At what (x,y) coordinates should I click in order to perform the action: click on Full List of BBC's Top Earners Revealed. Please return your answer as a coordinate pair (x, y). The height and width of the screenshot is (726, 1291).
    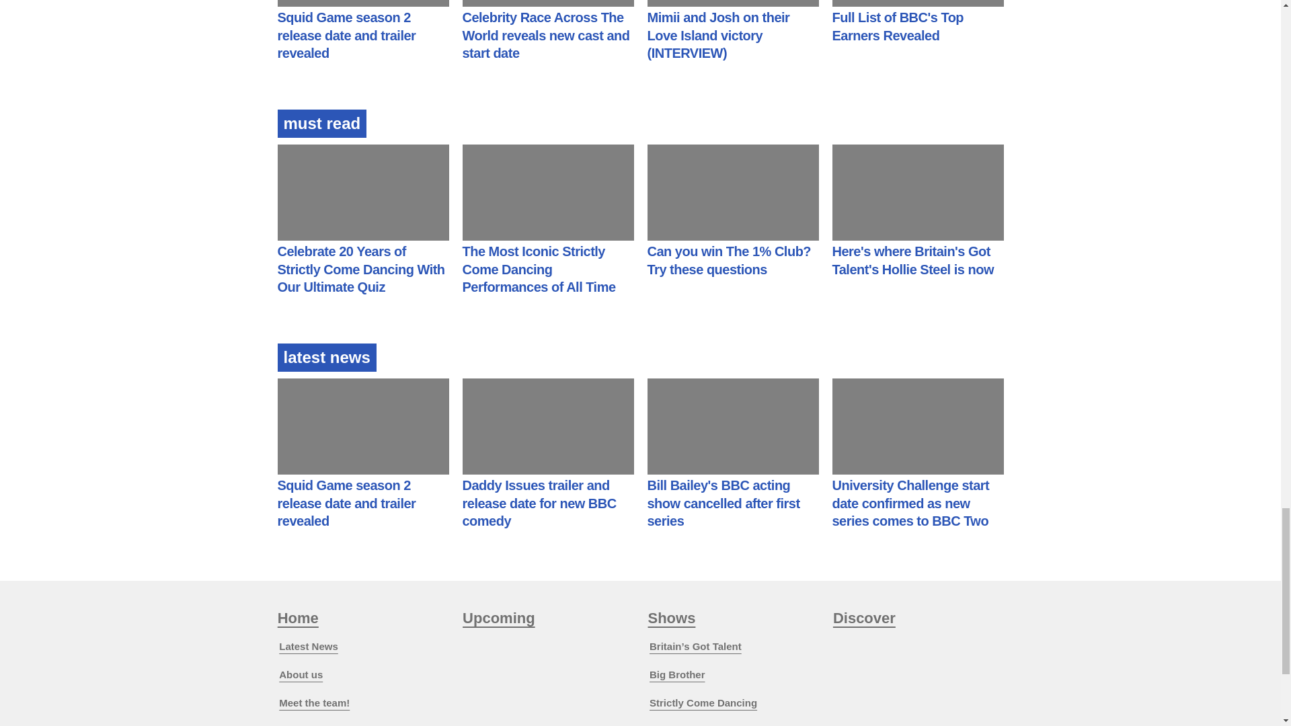
    Looking at the image, I should click on (898, 26).